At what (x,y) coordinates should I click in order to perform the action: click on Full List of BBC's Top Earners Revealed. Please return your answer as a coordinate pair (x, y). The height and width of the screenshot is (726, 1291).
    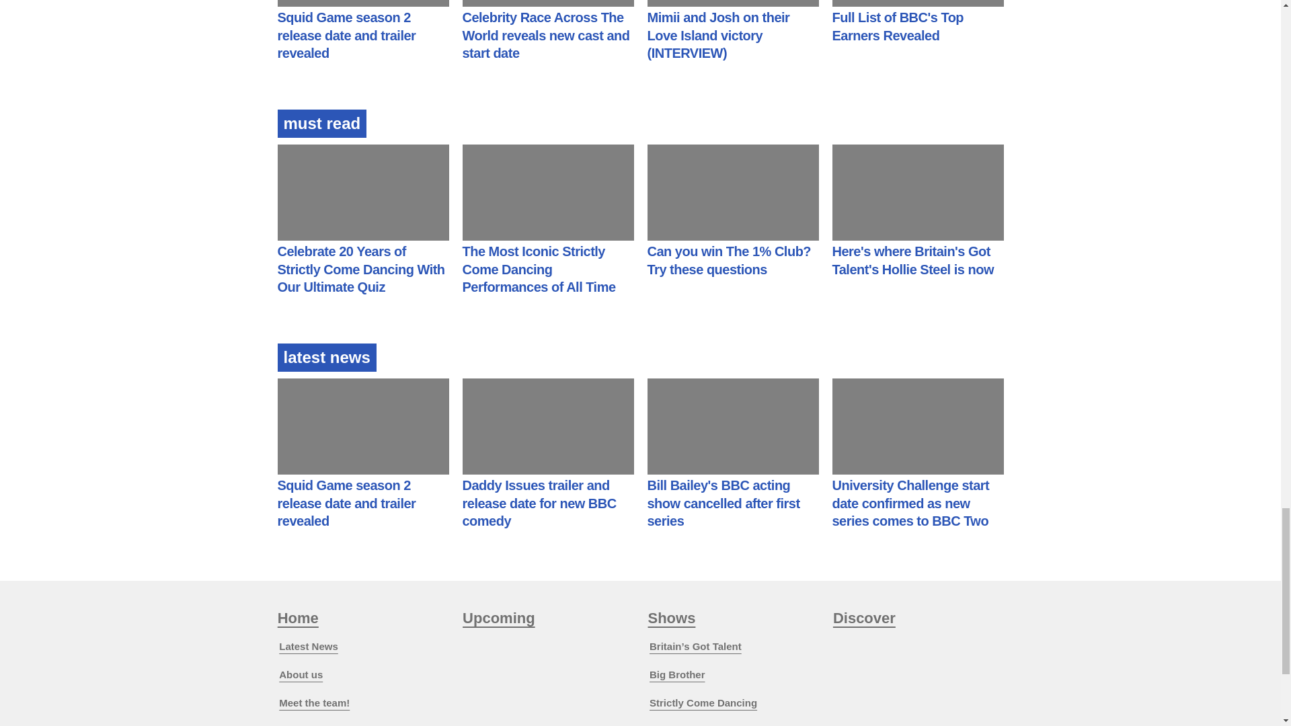
    Looking at the image, I should click on (898, 26).